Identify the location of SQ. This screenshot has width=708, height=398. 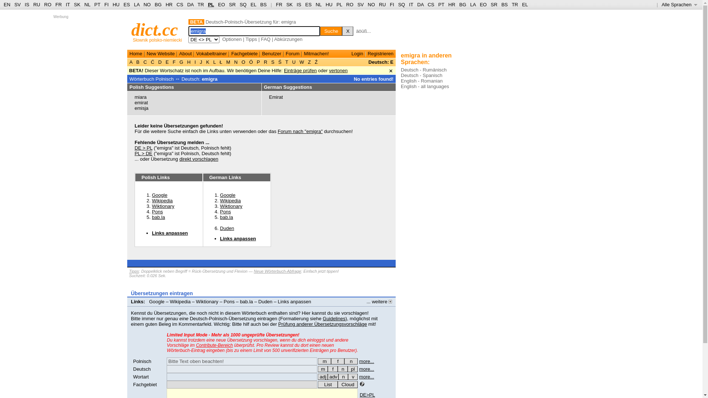
(243, 4).